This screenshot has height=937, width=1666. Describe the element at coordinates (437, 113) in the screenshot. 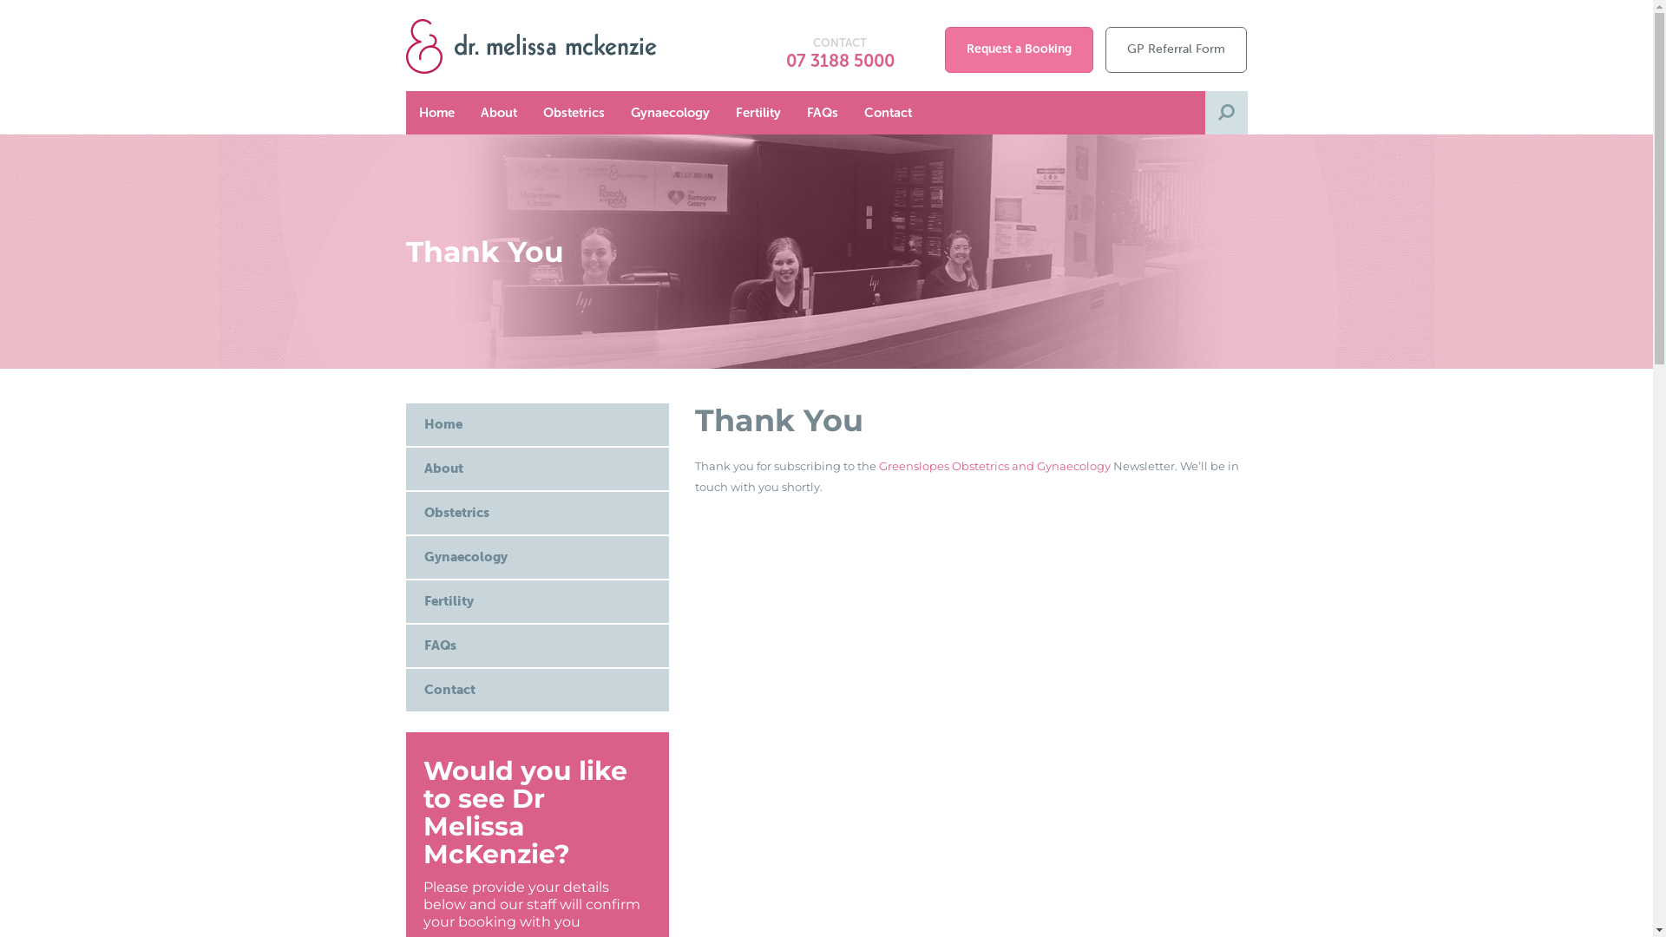

I see `Home` at that location.